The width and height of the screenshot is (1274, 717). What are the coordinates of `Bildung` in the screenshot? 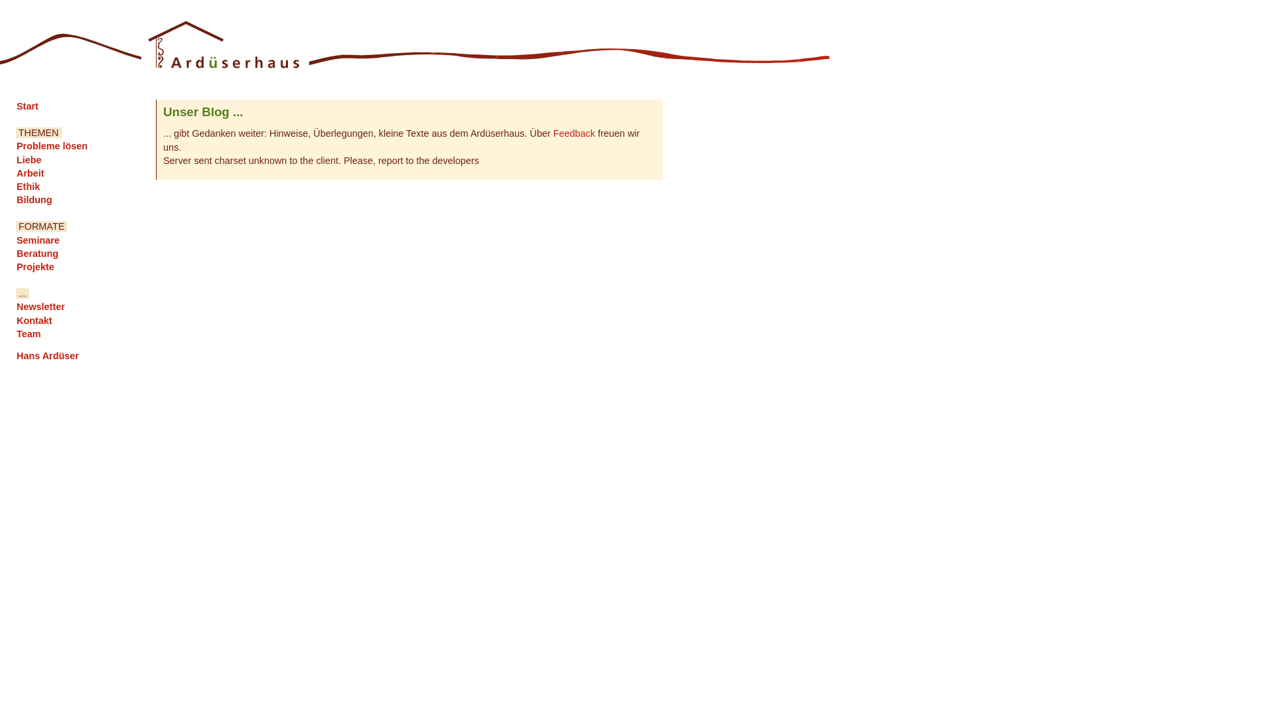 It's located at (35, 200).